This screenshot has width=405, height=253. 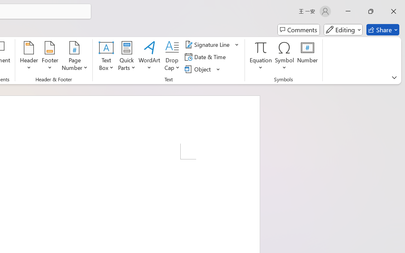 What do you see at coordinates (299, 30) in the screenshot?
I see `Comments` at bounding box center [299, 30].